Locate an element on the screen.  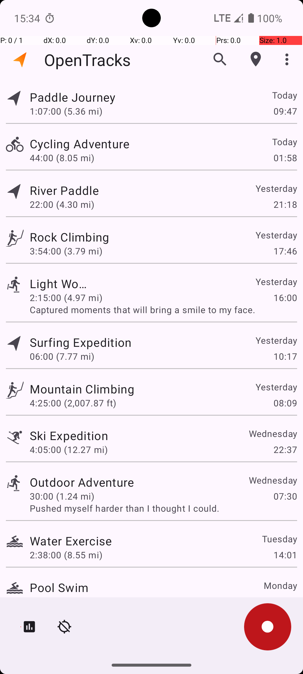
17:46 is located at coordinates (285, 251).